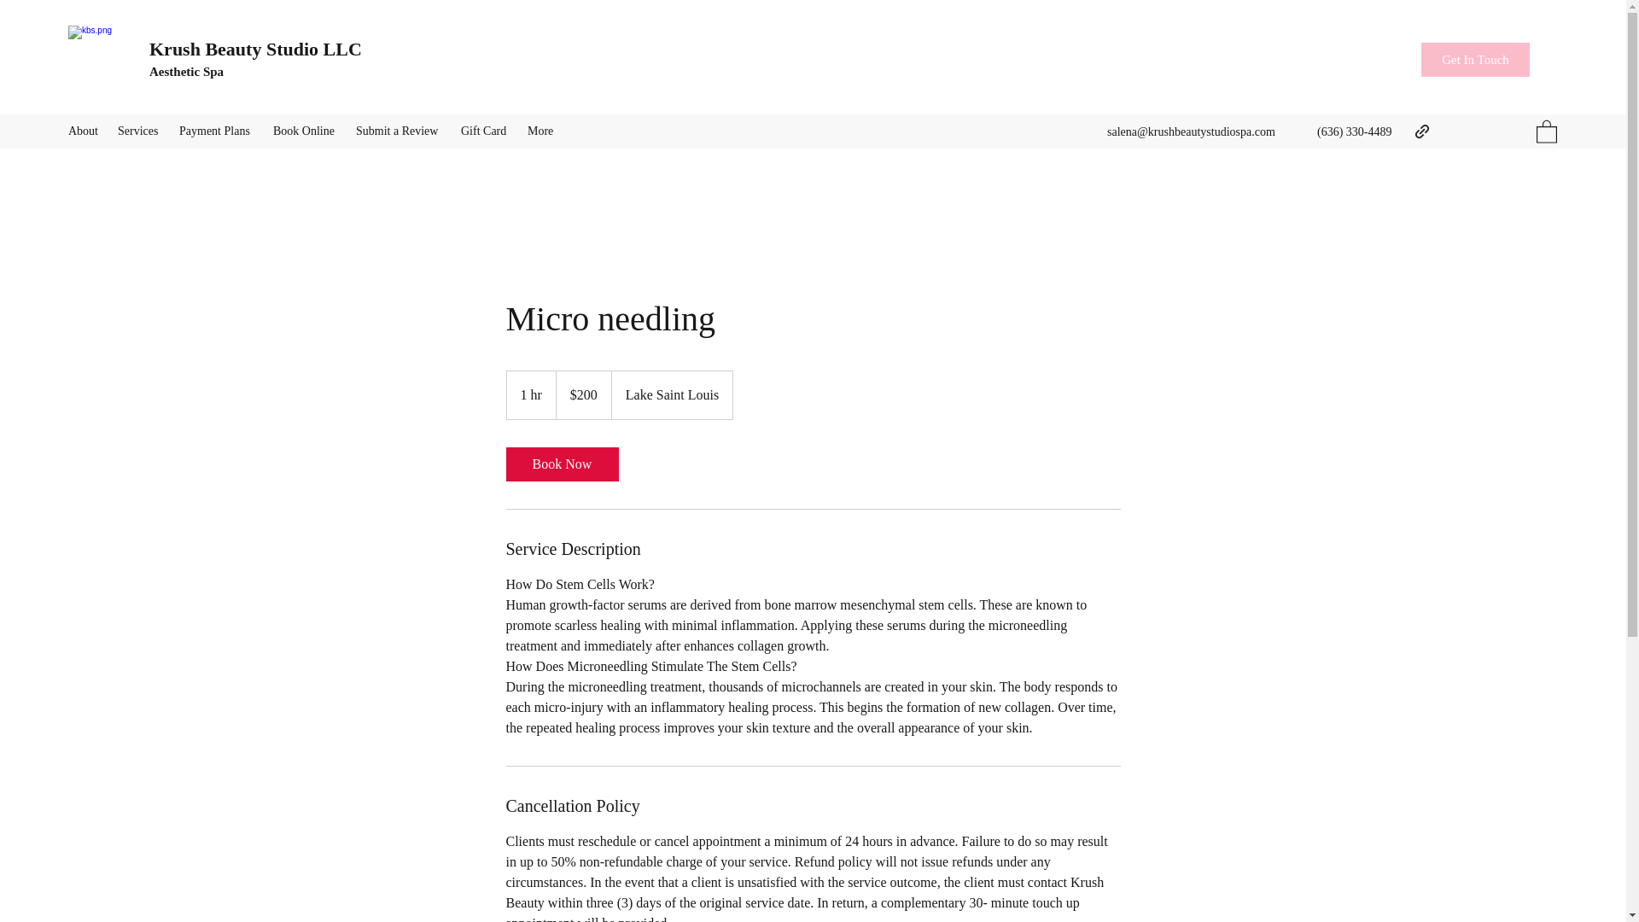 Image resolution: width=1639 pixels, height=922 pixels. I want to click on Krush Beauty Studio LLC, so click(255, 50).